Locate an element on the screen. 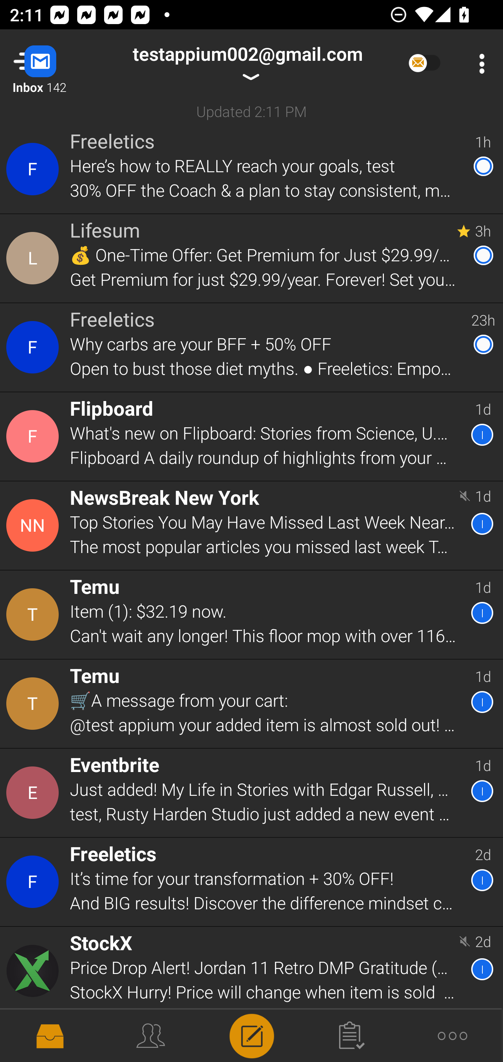  Contact Details is located at coordinates (34, 971).